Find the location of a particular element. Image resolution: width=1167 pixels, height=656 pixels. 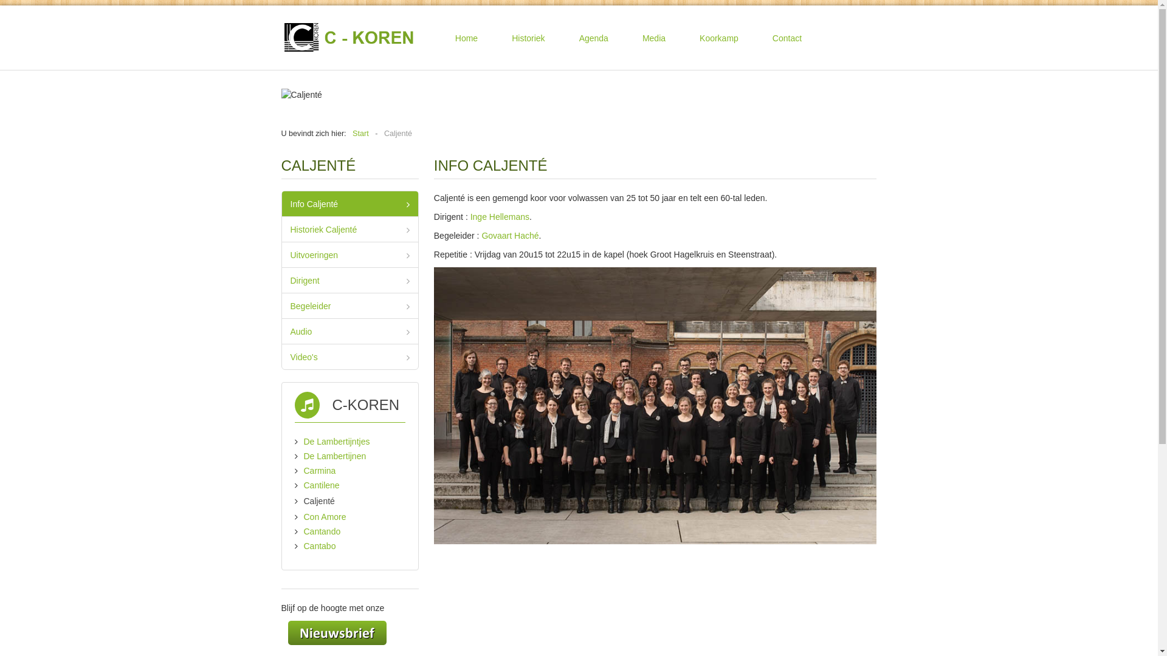

Agenda is located at coordinates (594, 38).